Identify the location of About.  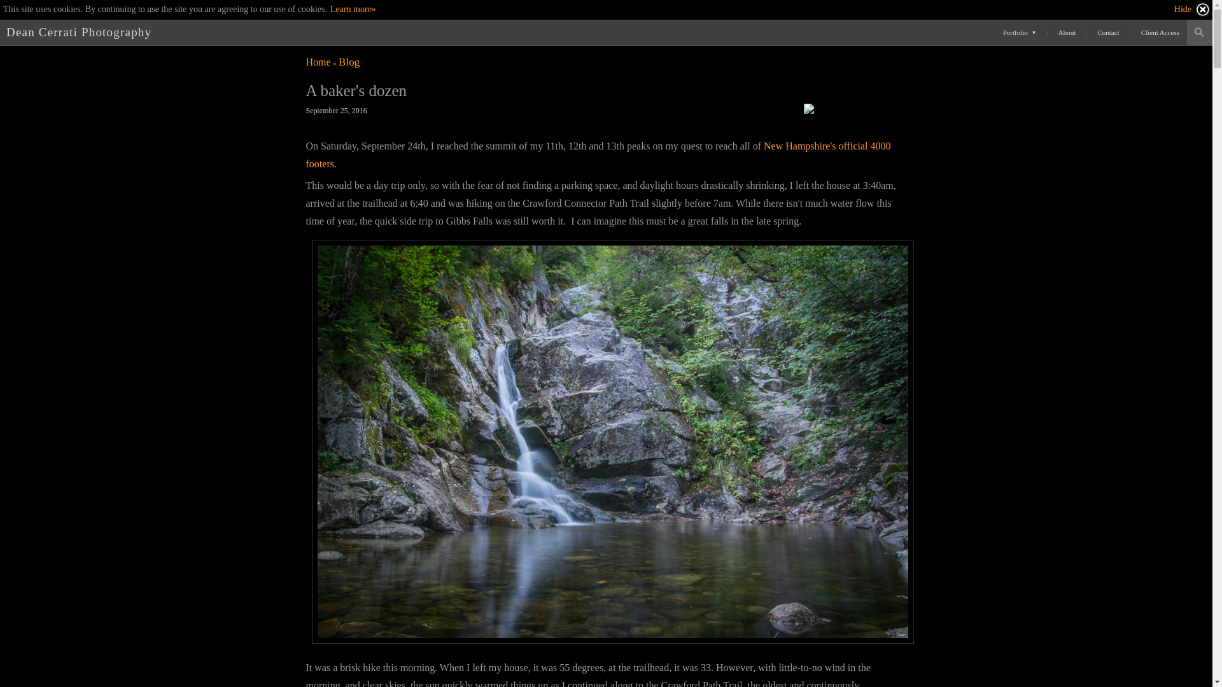
(1067, 32).